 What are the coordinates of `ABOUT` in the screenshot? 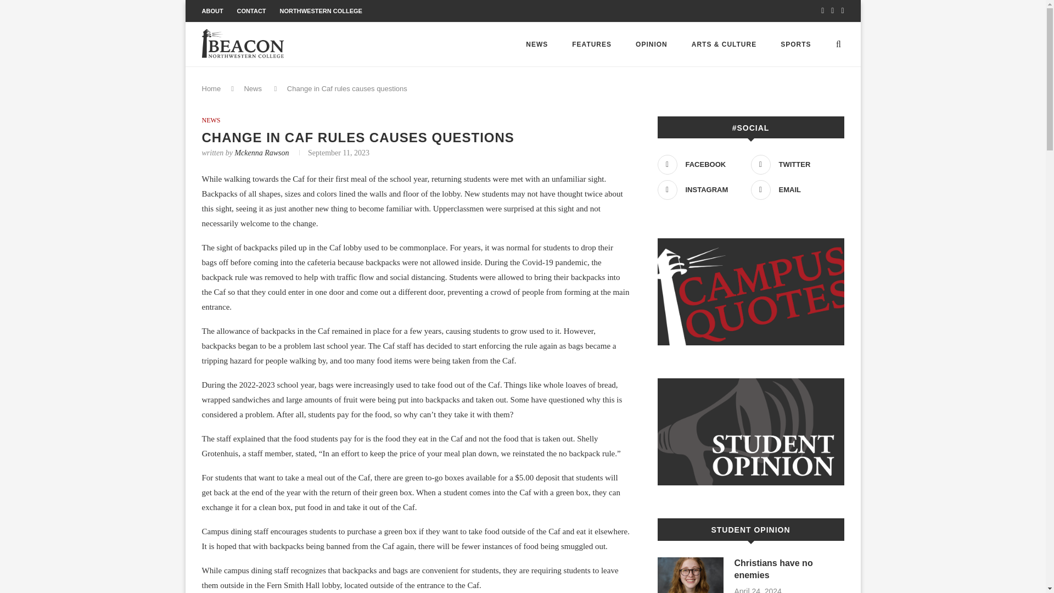 It's located at (213, 11).